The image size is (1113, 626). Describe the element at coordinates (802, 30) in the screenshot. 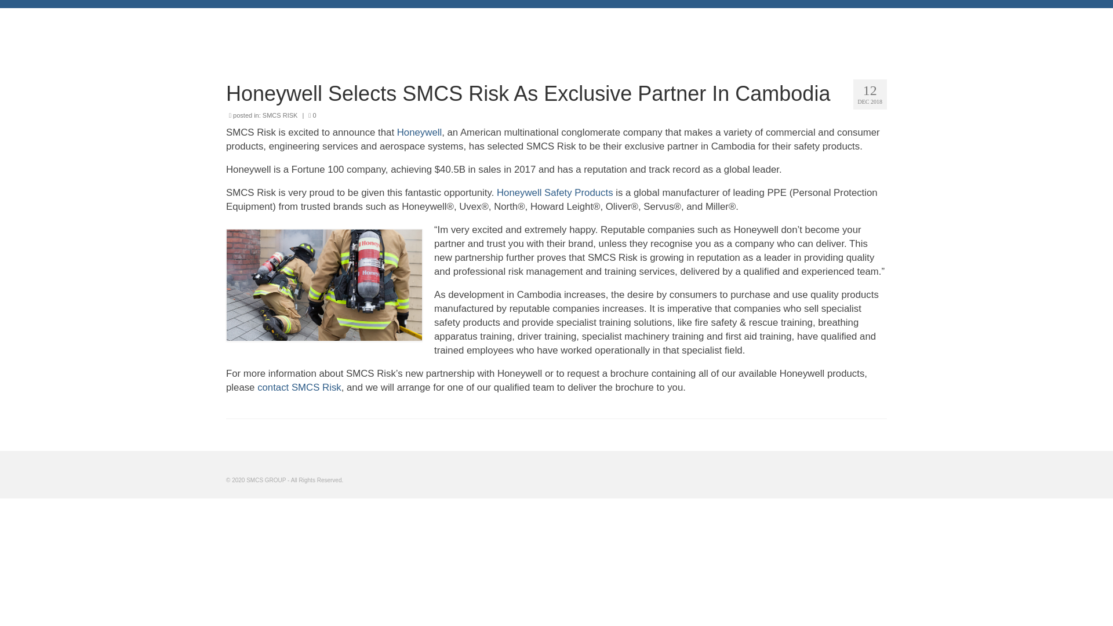

I see `NEWS` at that location.